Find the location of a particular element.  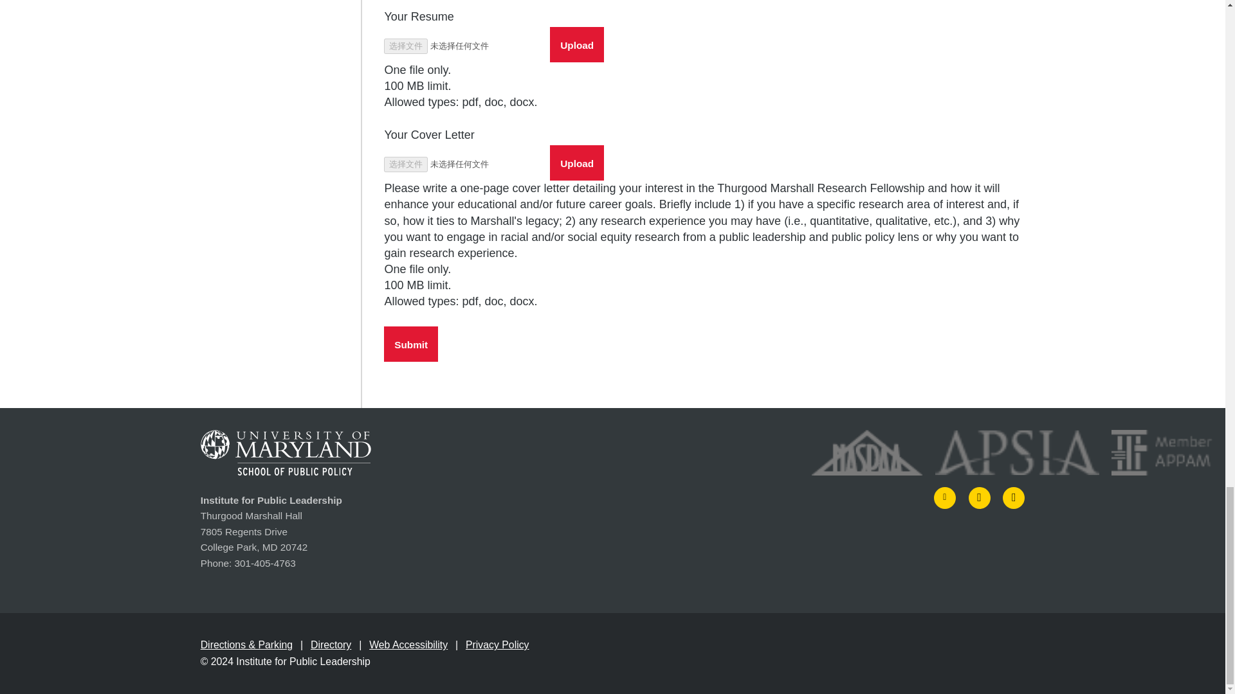

Upload is located at coordinates (576, 162).